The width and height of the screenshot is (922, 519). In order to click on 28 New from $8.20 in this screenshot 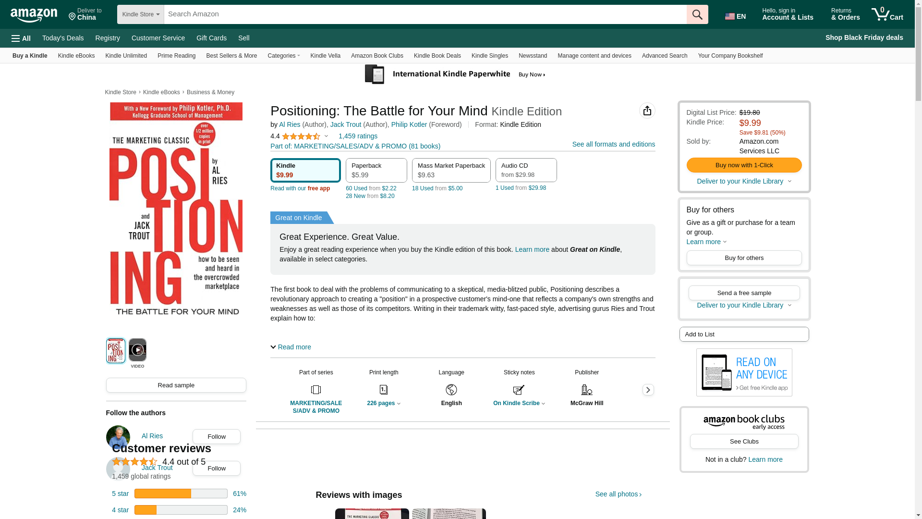, I will do `click(370, 196)`.